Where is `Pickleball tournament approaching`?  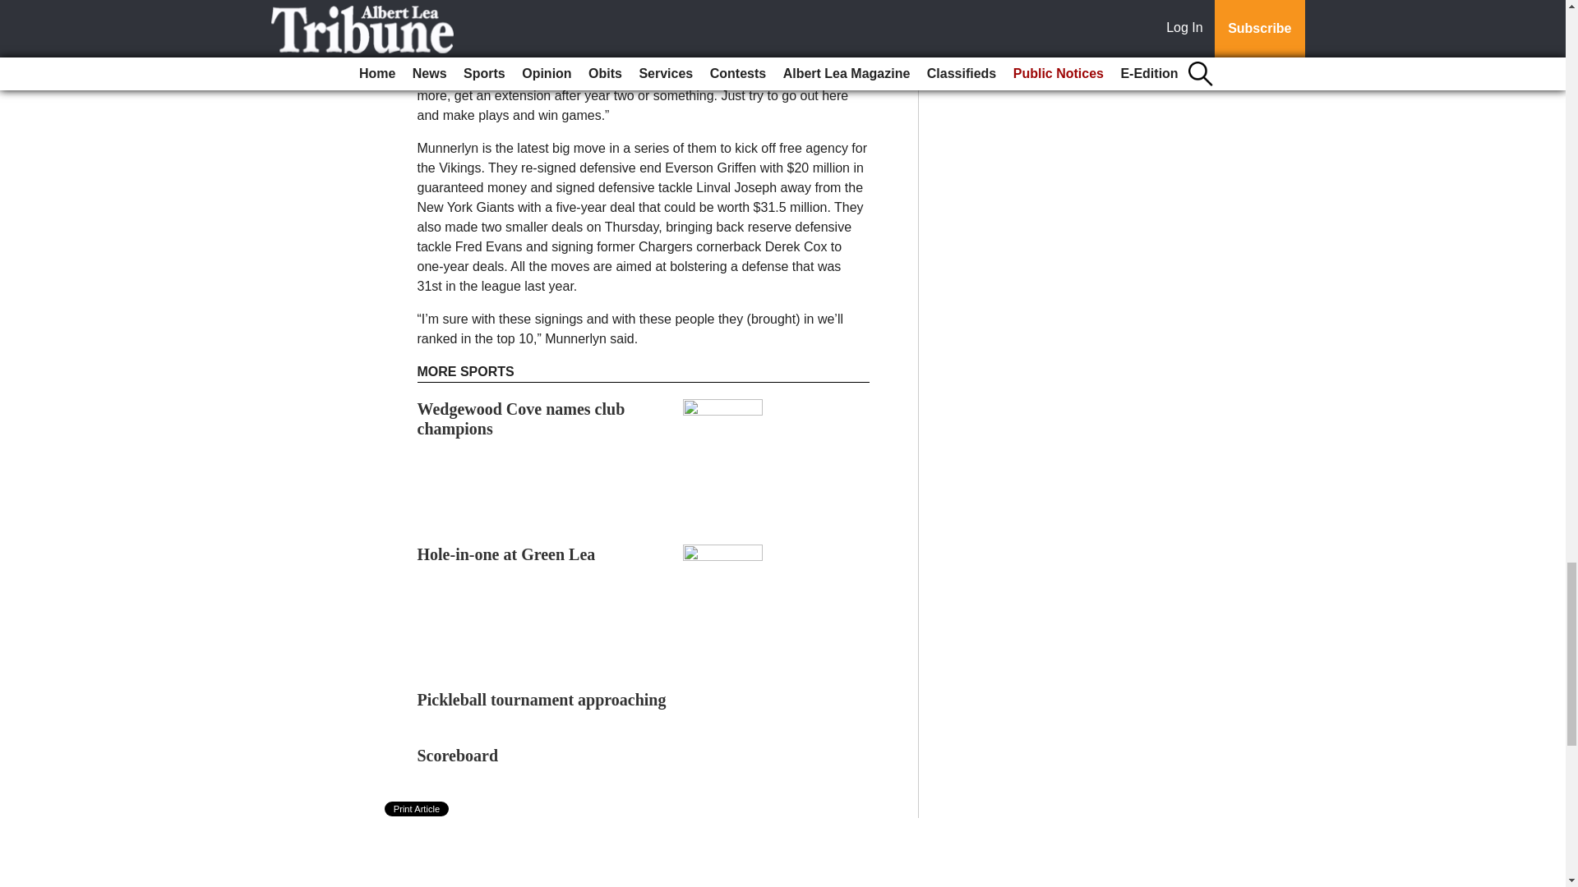 Pickleball tournament approaching is located at coordinates (542, 700).